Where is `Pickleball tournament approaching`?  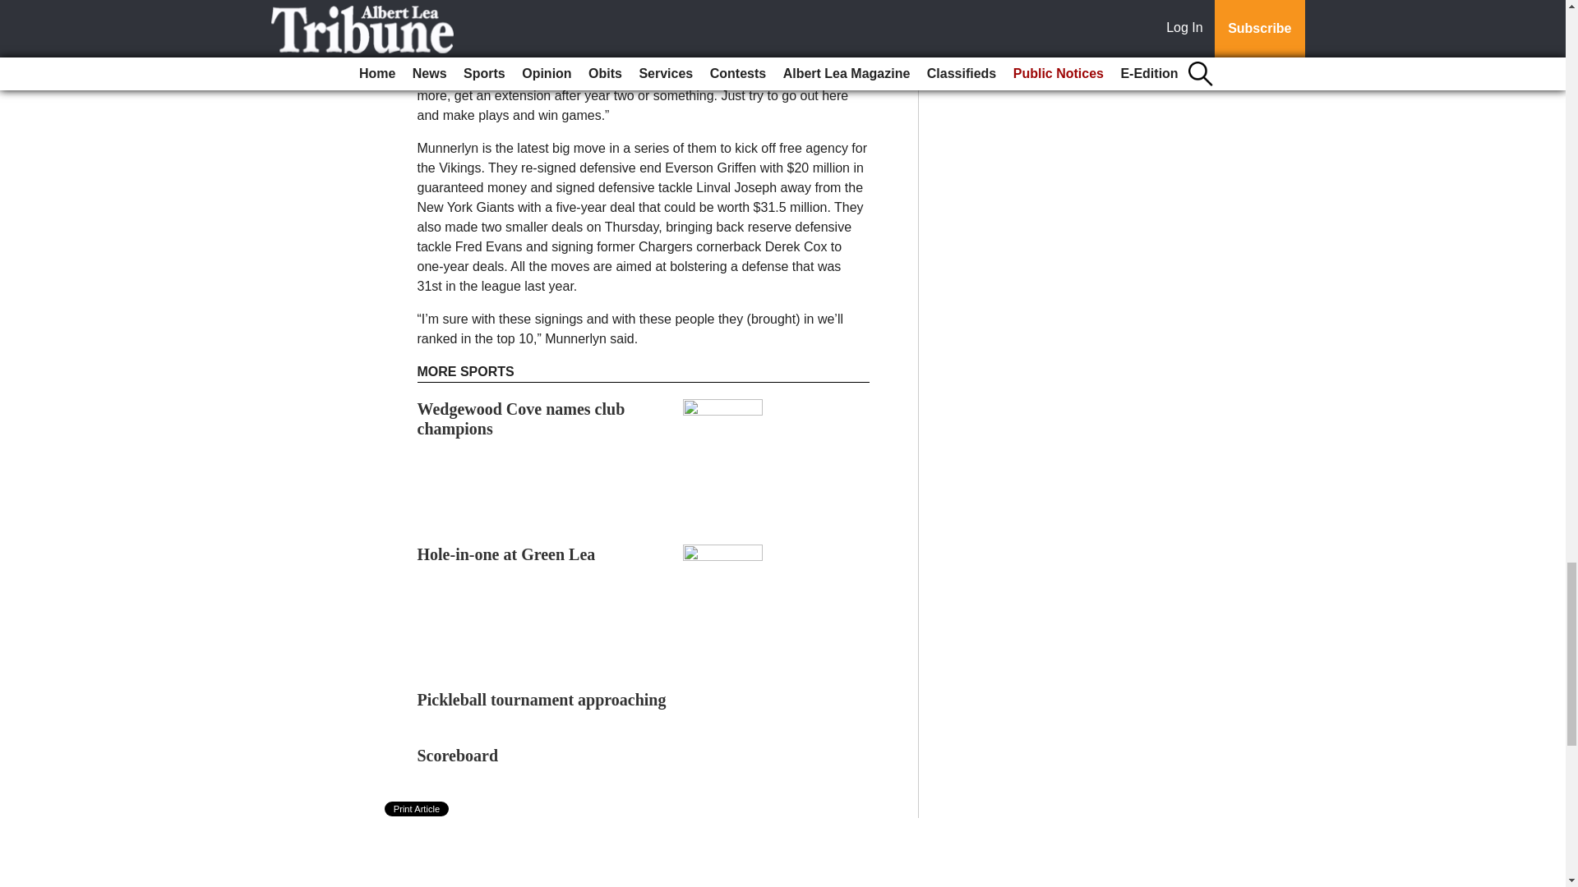 Pickleball tournament approaching is located at coordinates (542, 700).